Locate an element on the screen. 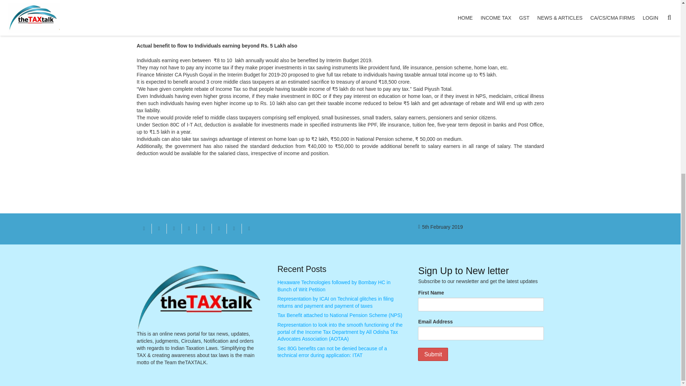 The height and width of the screenshot is (386, 686). Share this is located at coordinates (234, 229).